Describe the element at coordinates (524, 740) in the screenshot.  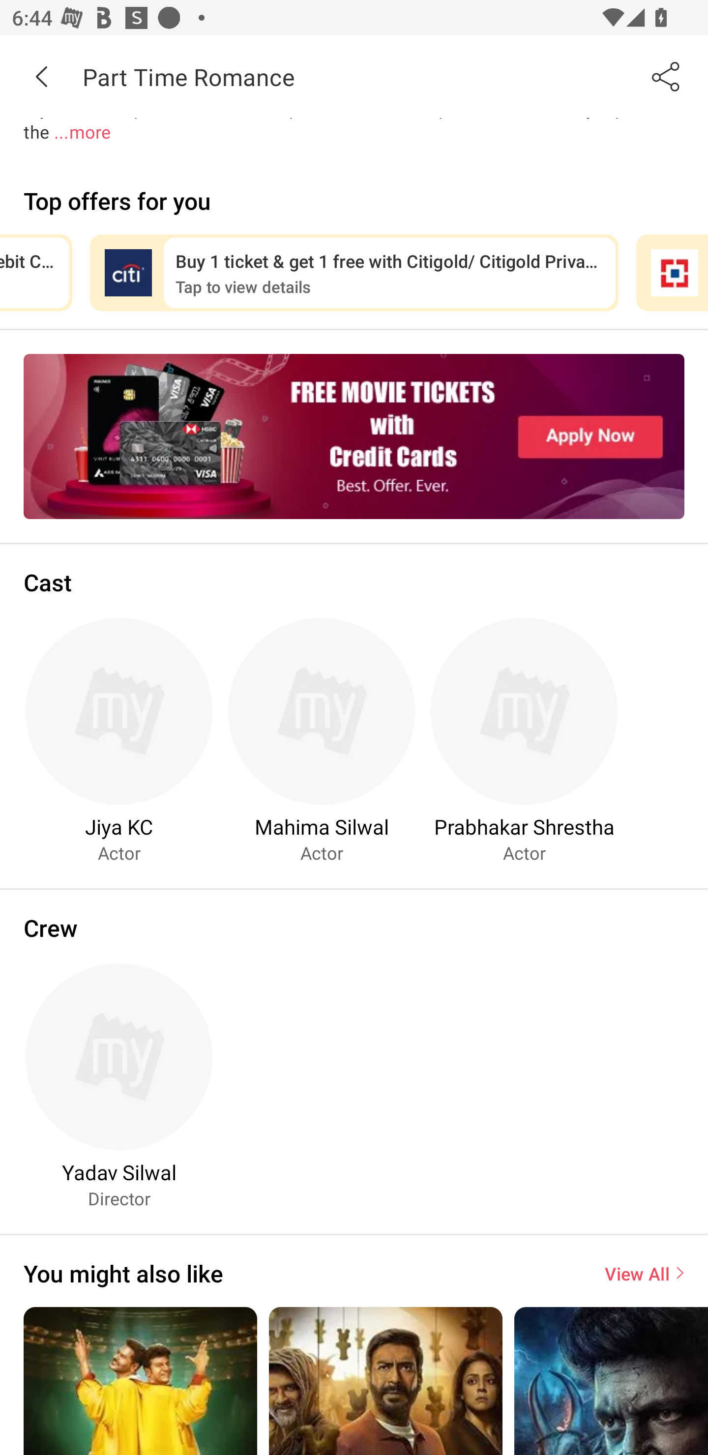
I see `Prabhakar Shrestha Actor` at that location.